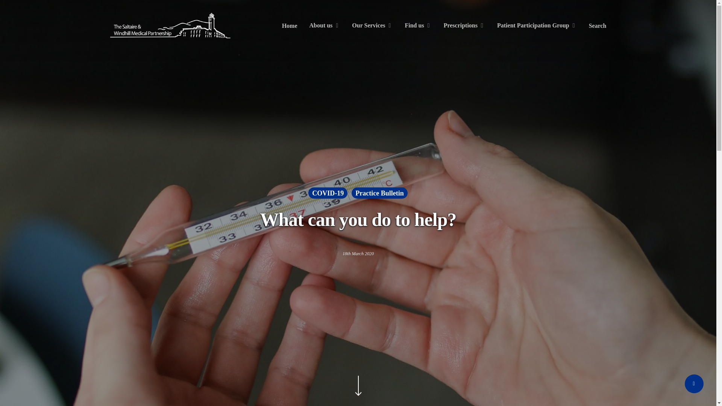 The width and height of the screenshot is (722, 406). I want to click on Home, so click(290, 26).